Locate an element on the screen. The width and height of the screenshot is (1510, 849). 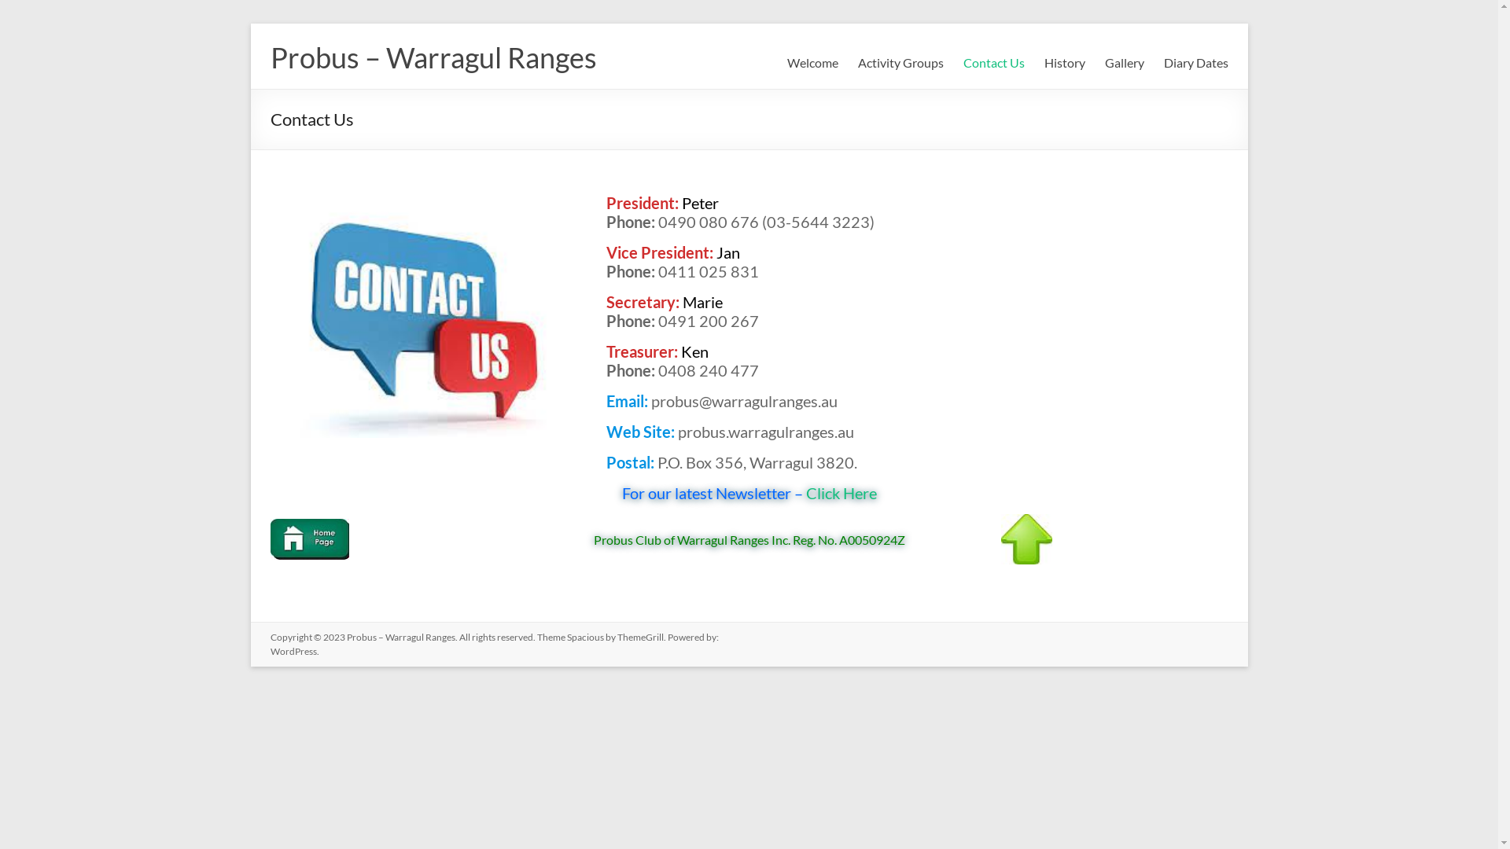
Spacious is located at coordinates (585, 637).